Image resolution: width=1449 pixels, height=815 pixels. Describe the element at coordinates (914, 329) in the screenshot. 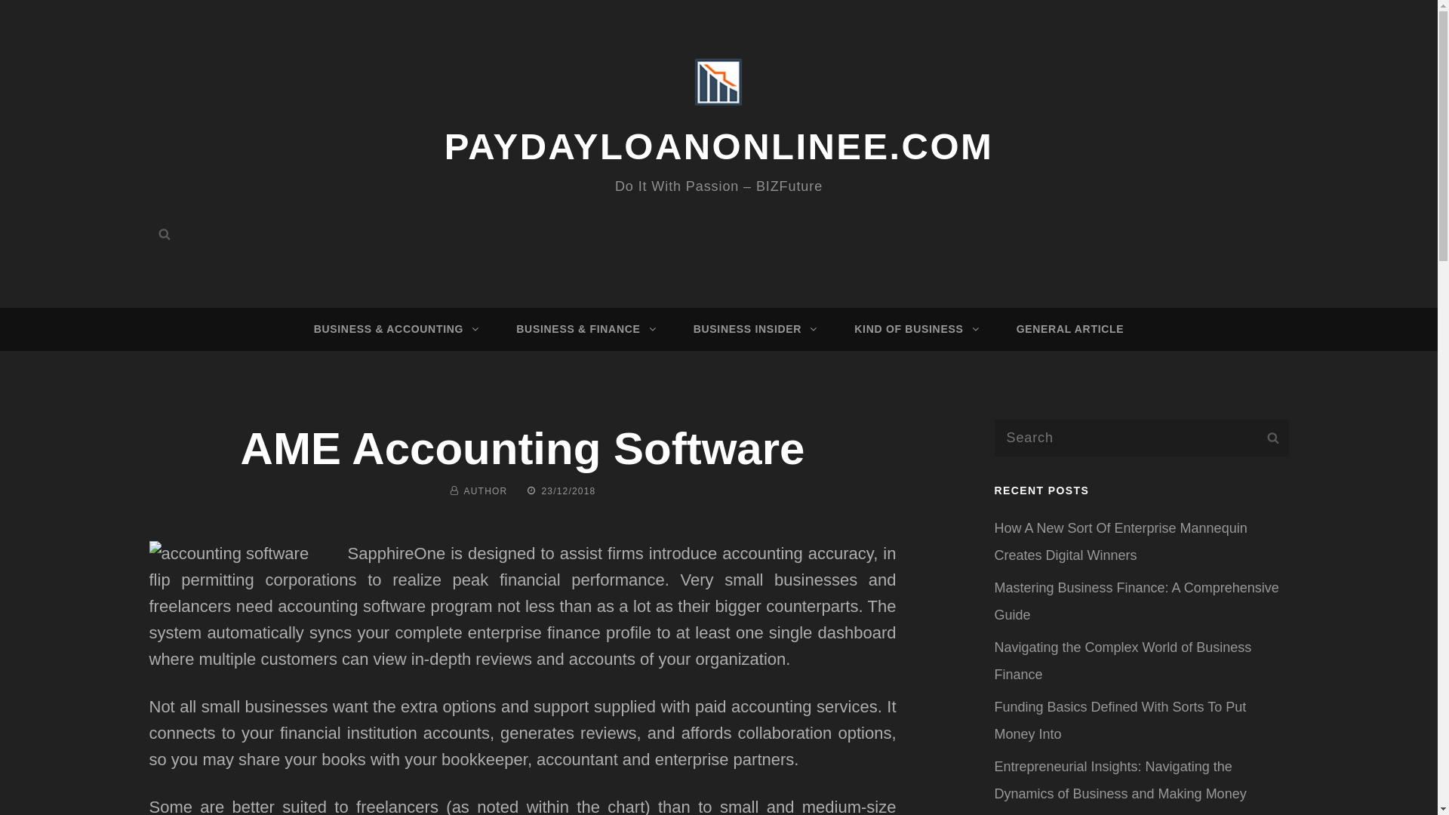

I see `KIND OF BUSINESS` at that location.